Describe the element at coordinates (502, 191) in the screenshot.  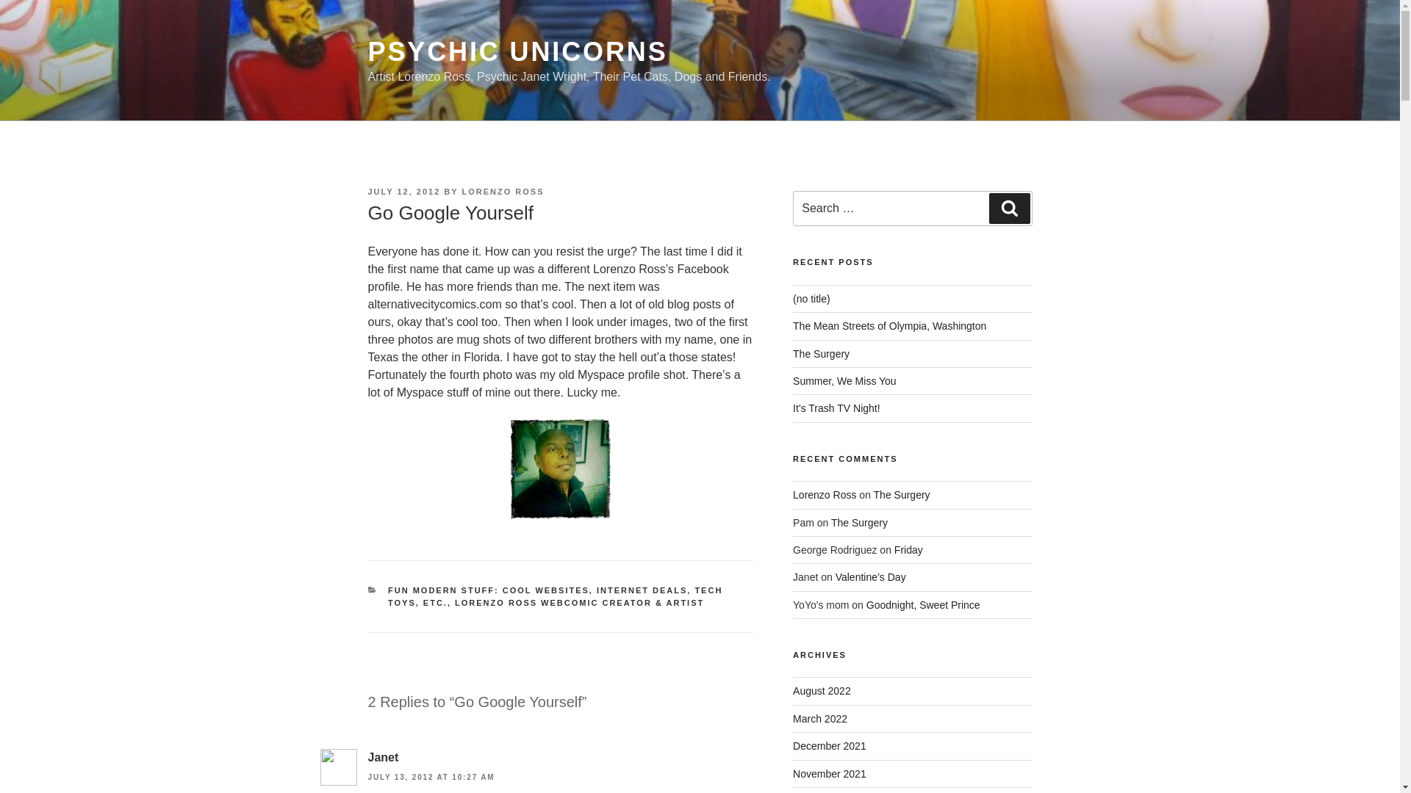
I see `LORENZO ROSS` at that location.